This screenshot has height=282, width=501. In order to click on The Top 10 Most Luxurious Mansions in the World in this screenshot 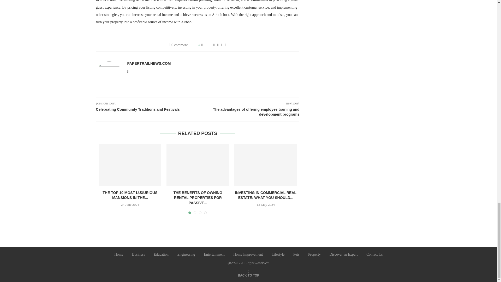, I will do `click(130, 165)`.